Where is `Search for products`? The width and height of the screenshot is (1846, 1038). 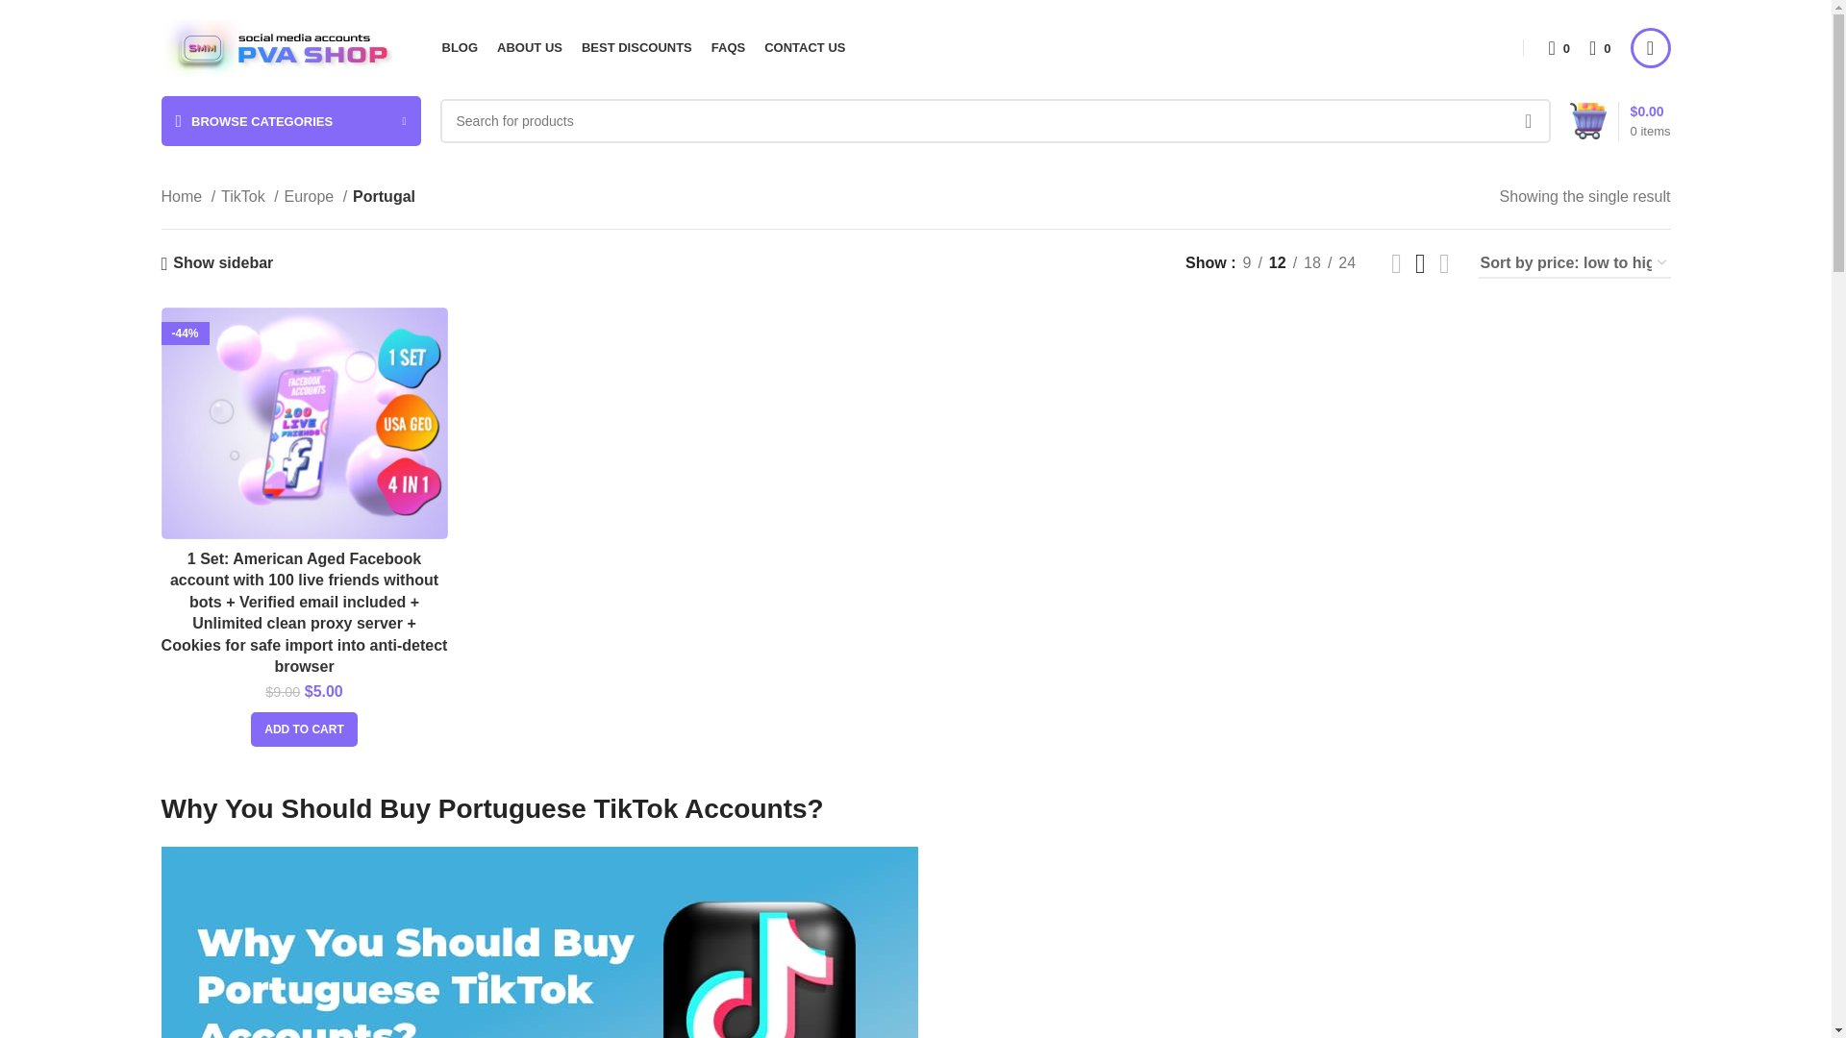
Search for products is located at coordinates (995, 121).